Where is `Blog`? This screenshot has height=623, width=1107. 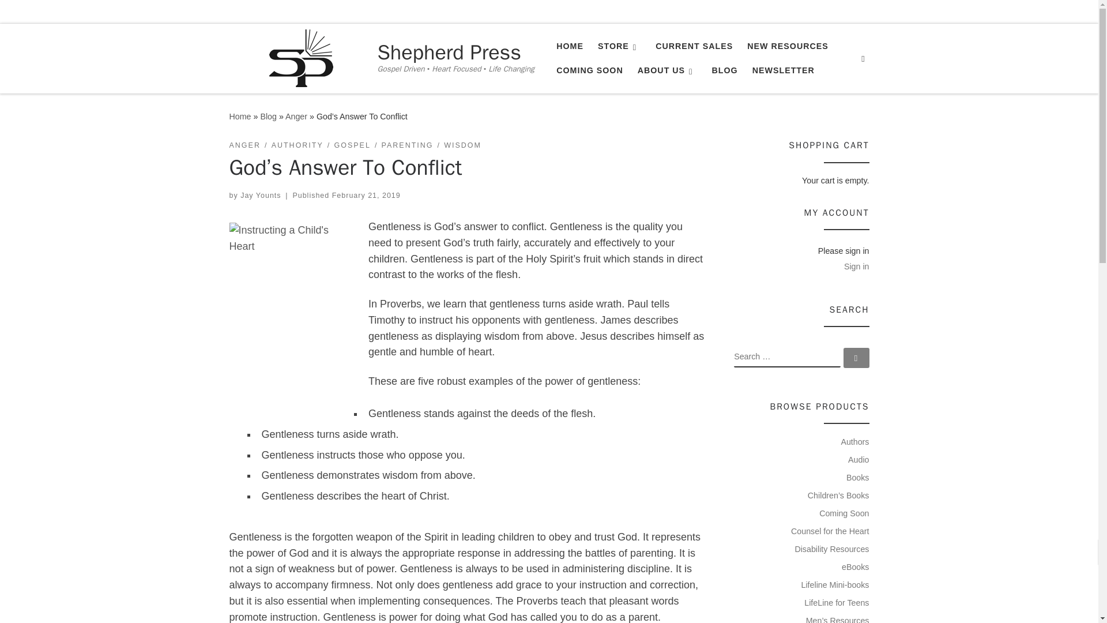 Blog is located at coordinates (269, 117).